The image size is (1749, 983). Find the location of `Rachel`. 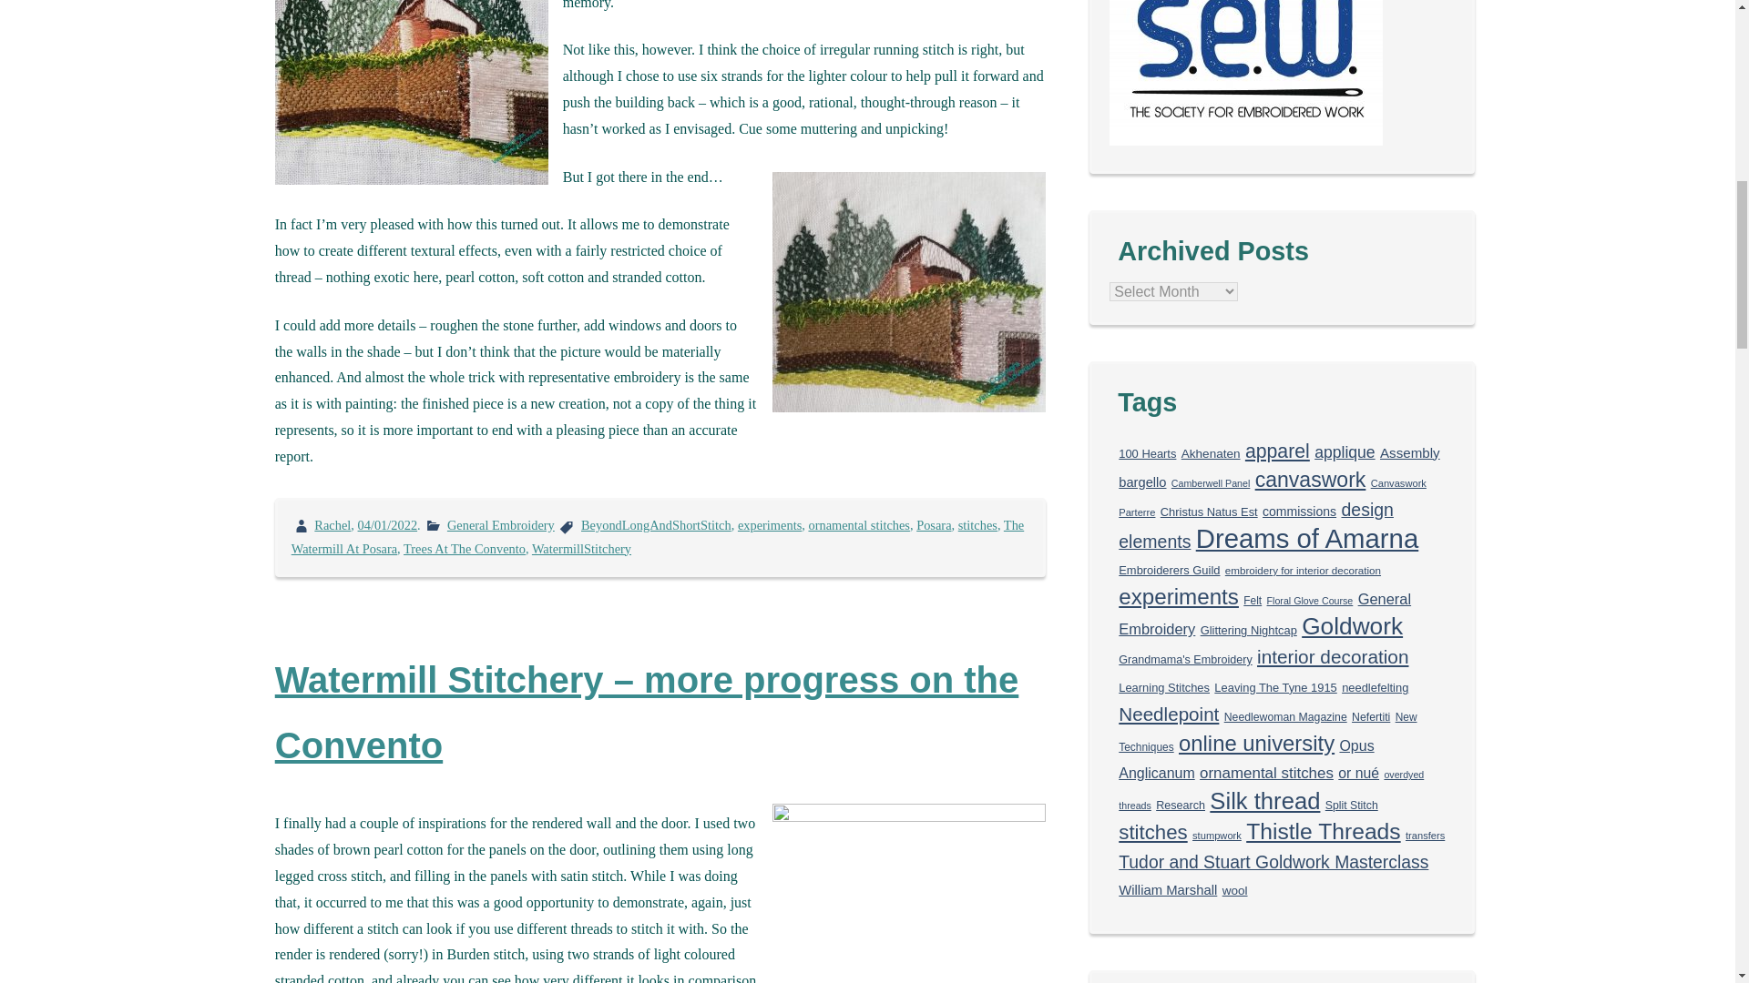

Rachel is located at coordinates (332, 525).